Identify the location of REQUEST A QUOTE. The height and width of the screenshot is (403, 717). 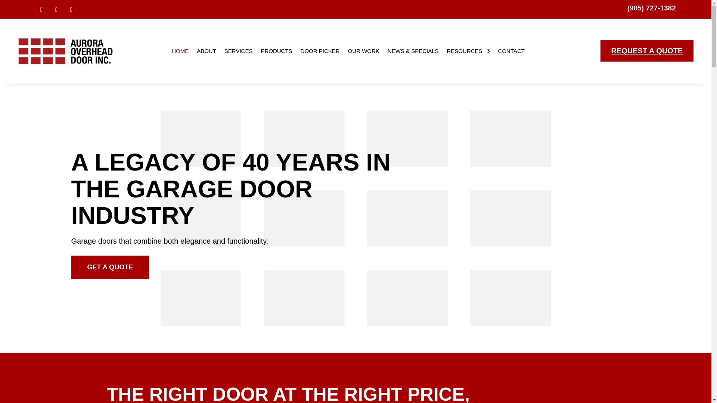
(647, 51).